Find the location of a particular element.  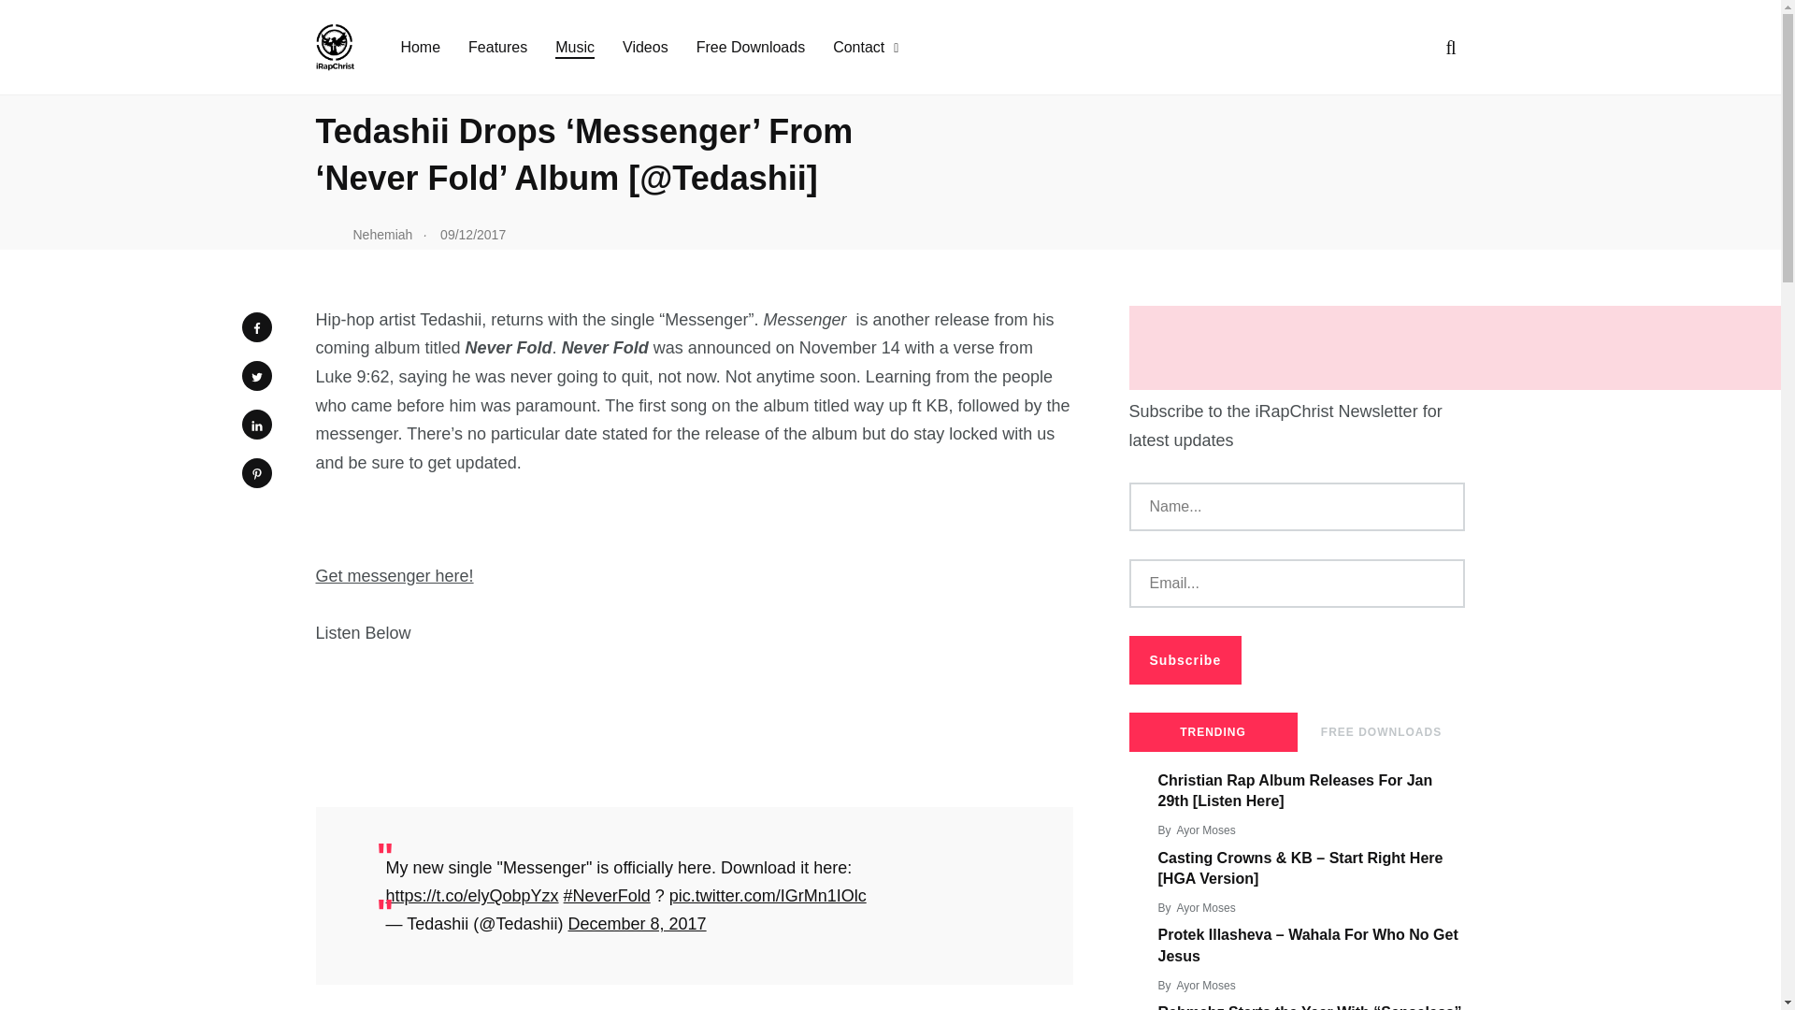

Features is located at coordinates (497, 47).